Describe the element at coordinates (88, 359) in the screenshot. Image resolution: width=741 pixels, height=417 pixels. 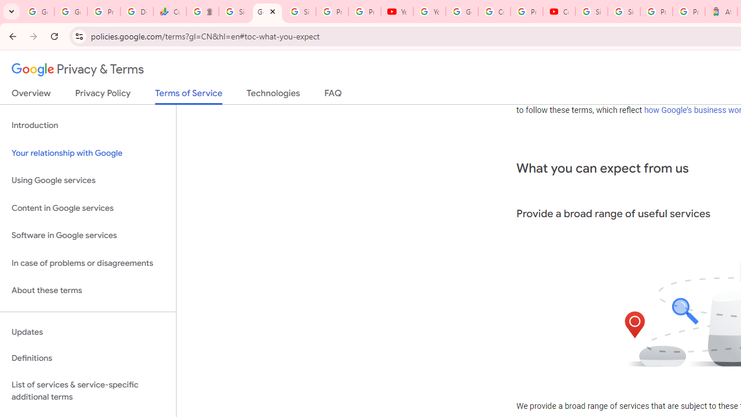
I see `Definitions` at that location.